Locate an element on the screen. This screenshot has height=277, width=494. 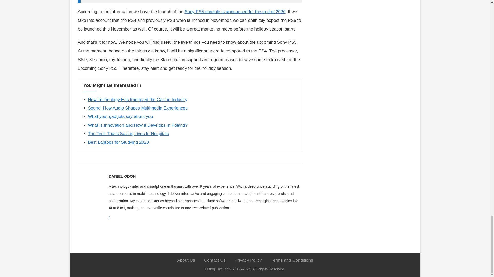
What your gadgets say about you is located at coordinates (120, 116).